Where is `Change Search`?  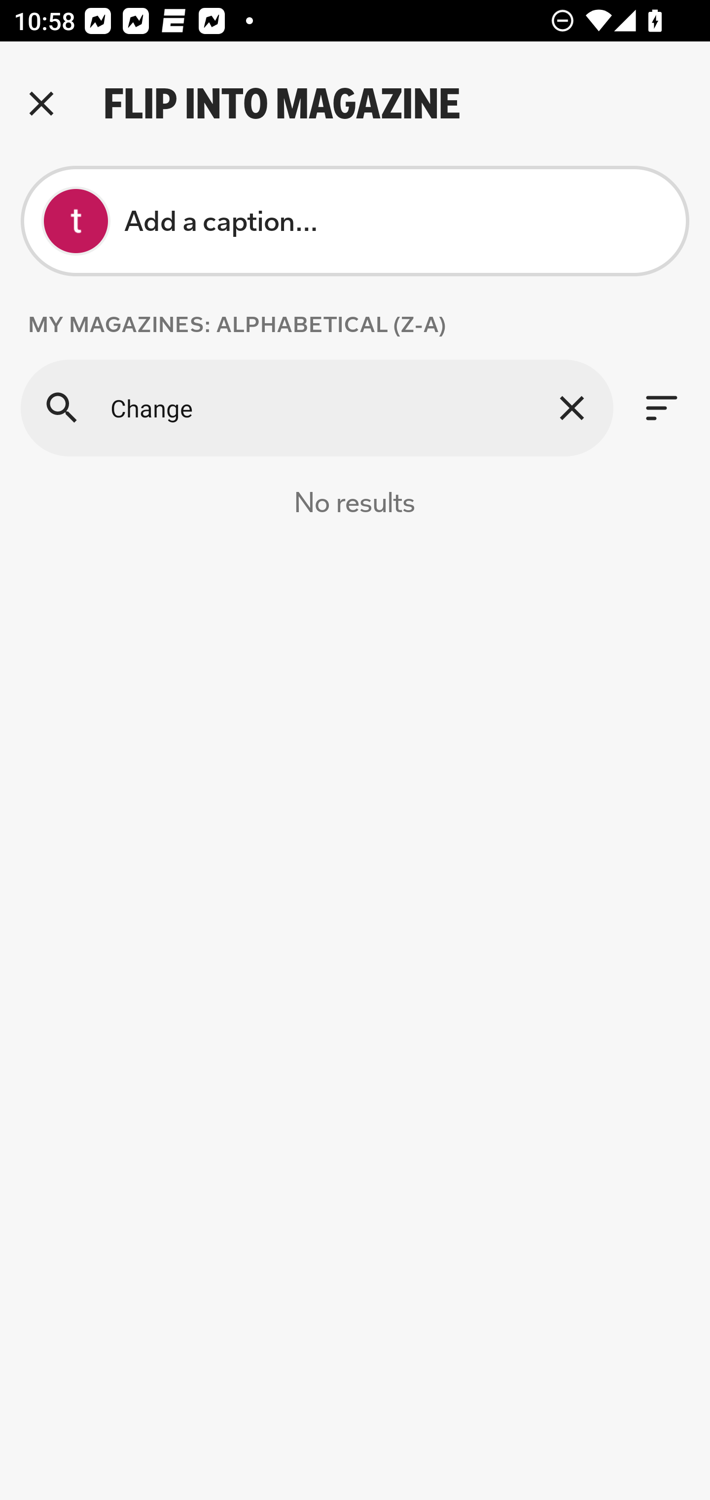
Change Search is located at coordinates (317, 408).